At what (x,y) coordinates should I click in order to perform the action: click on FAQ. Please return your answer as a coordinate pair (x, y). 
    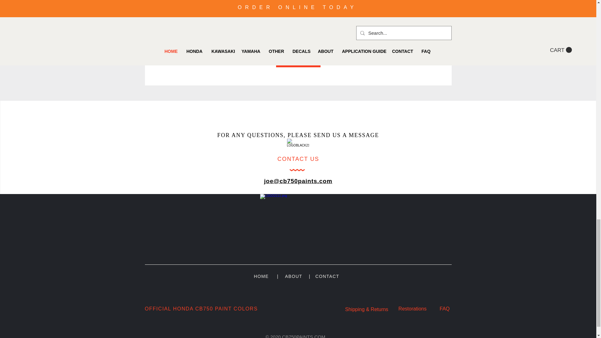
    Looking at the image, I should click on (444, 309).